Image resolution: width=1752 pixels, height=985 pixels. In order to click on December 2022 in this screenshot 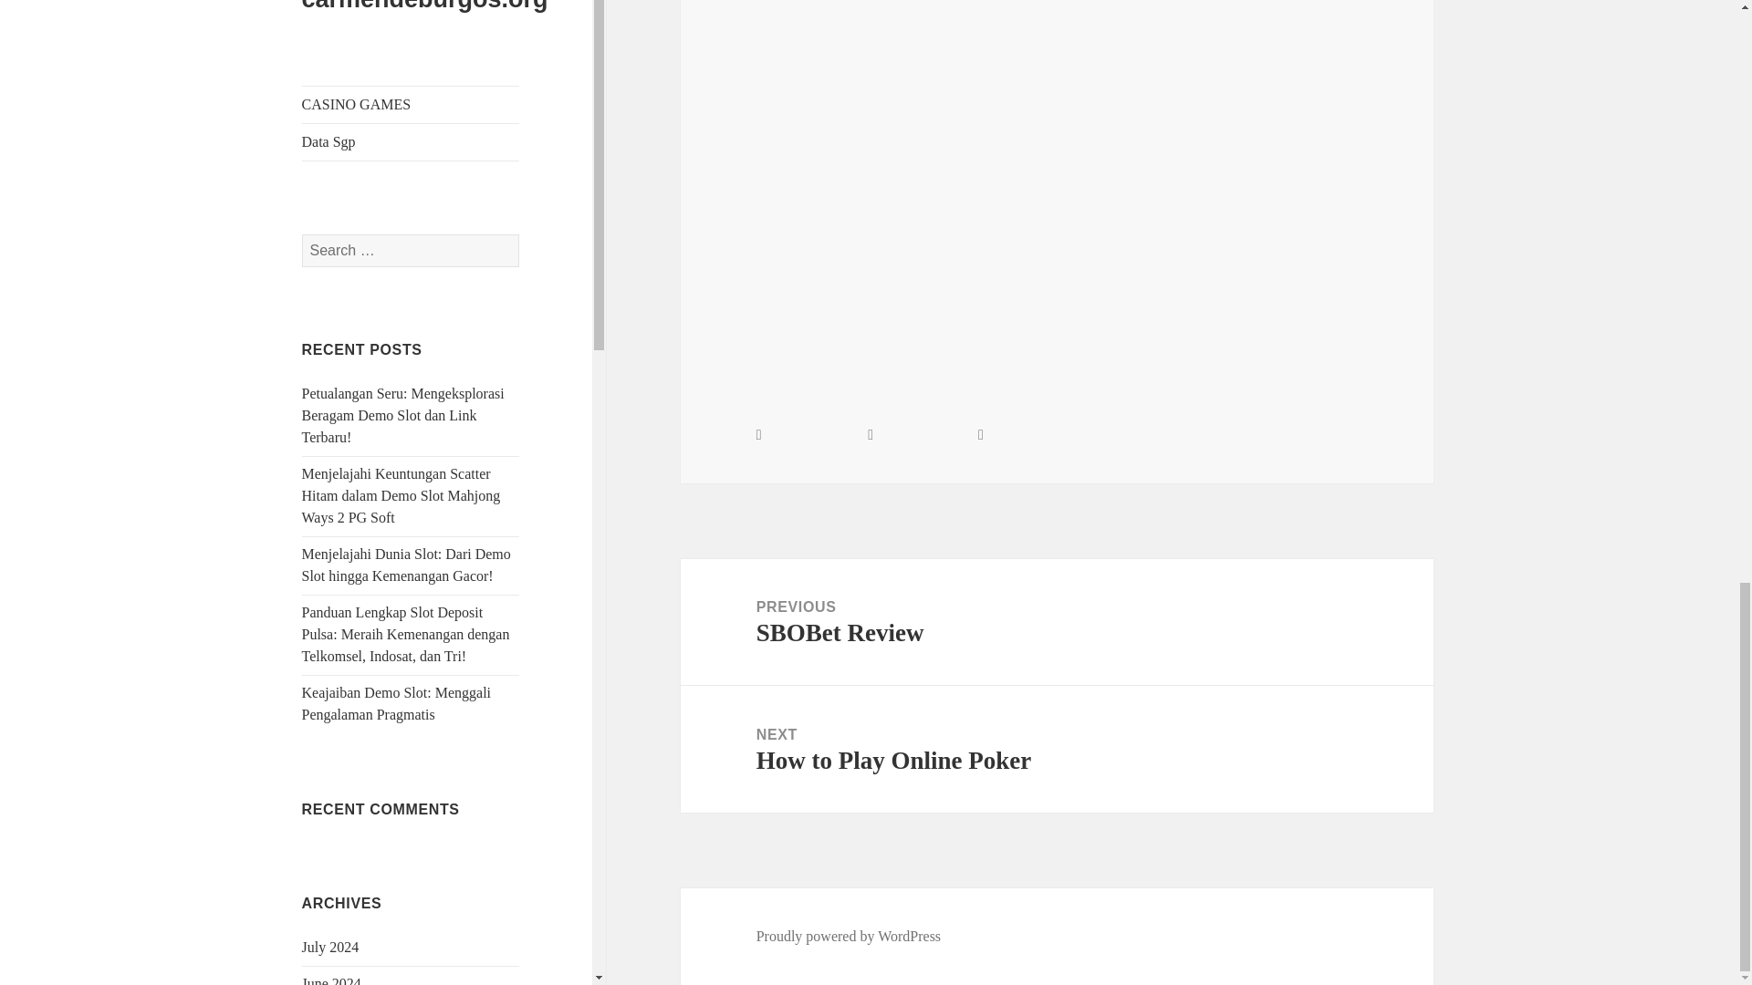, I will do `click(349, 284)`.